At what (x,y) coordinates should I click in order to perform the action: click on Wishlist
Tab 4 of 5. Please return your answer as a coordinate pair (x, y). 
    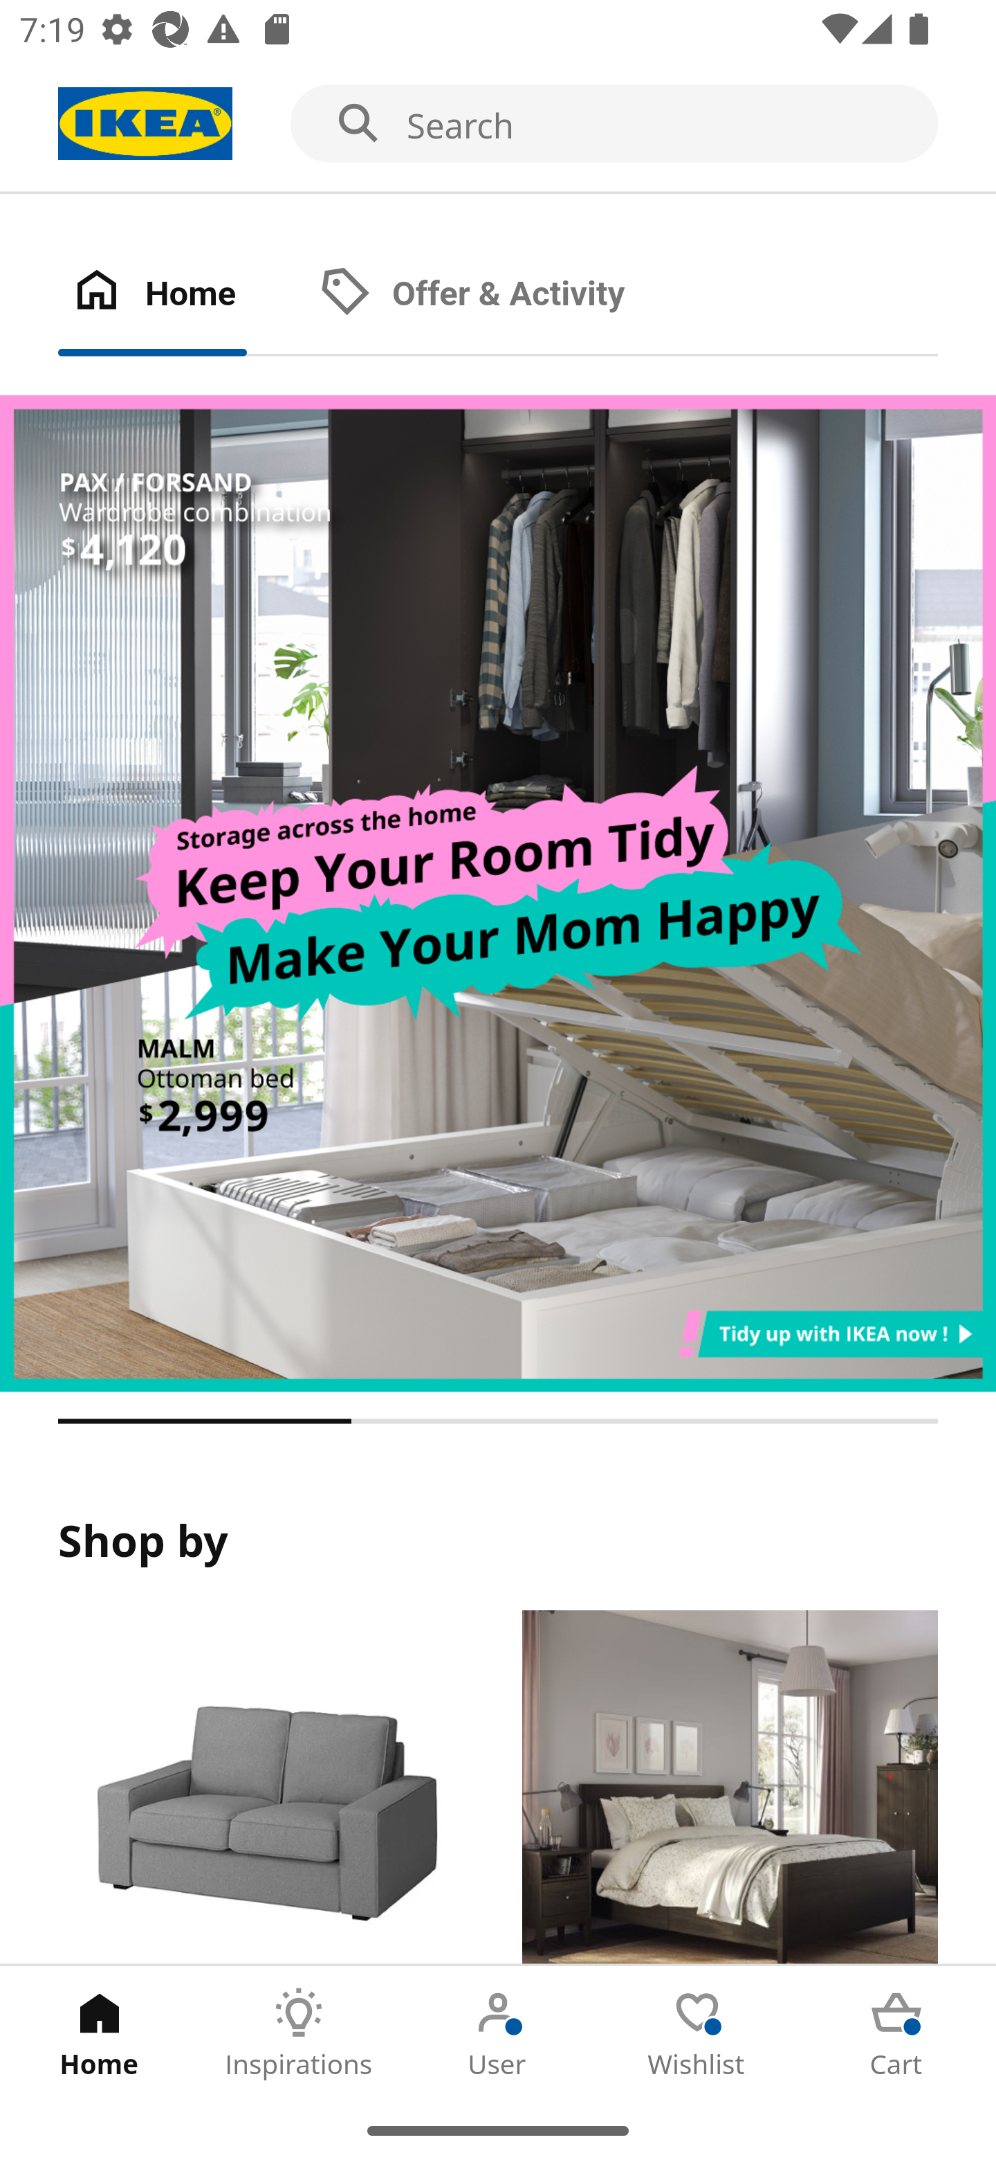
    Looking at the image, I should click on (697, 2033).